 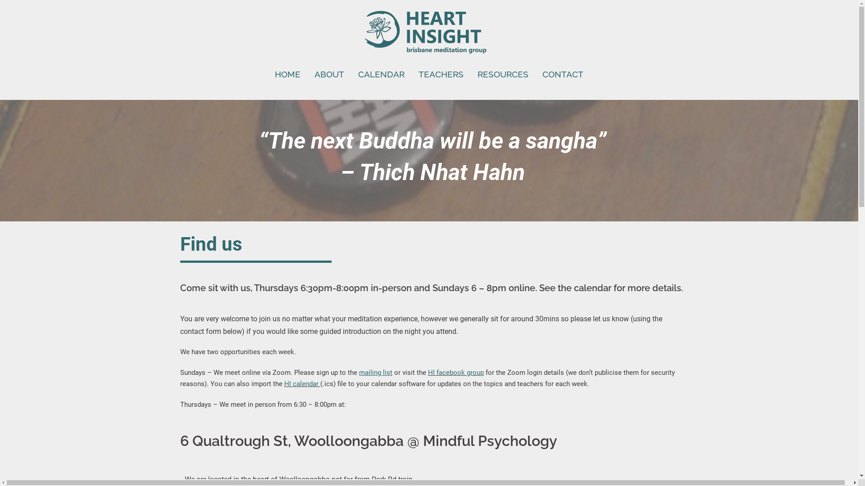 I want to click on mailing list, so click(x=376, y=373).